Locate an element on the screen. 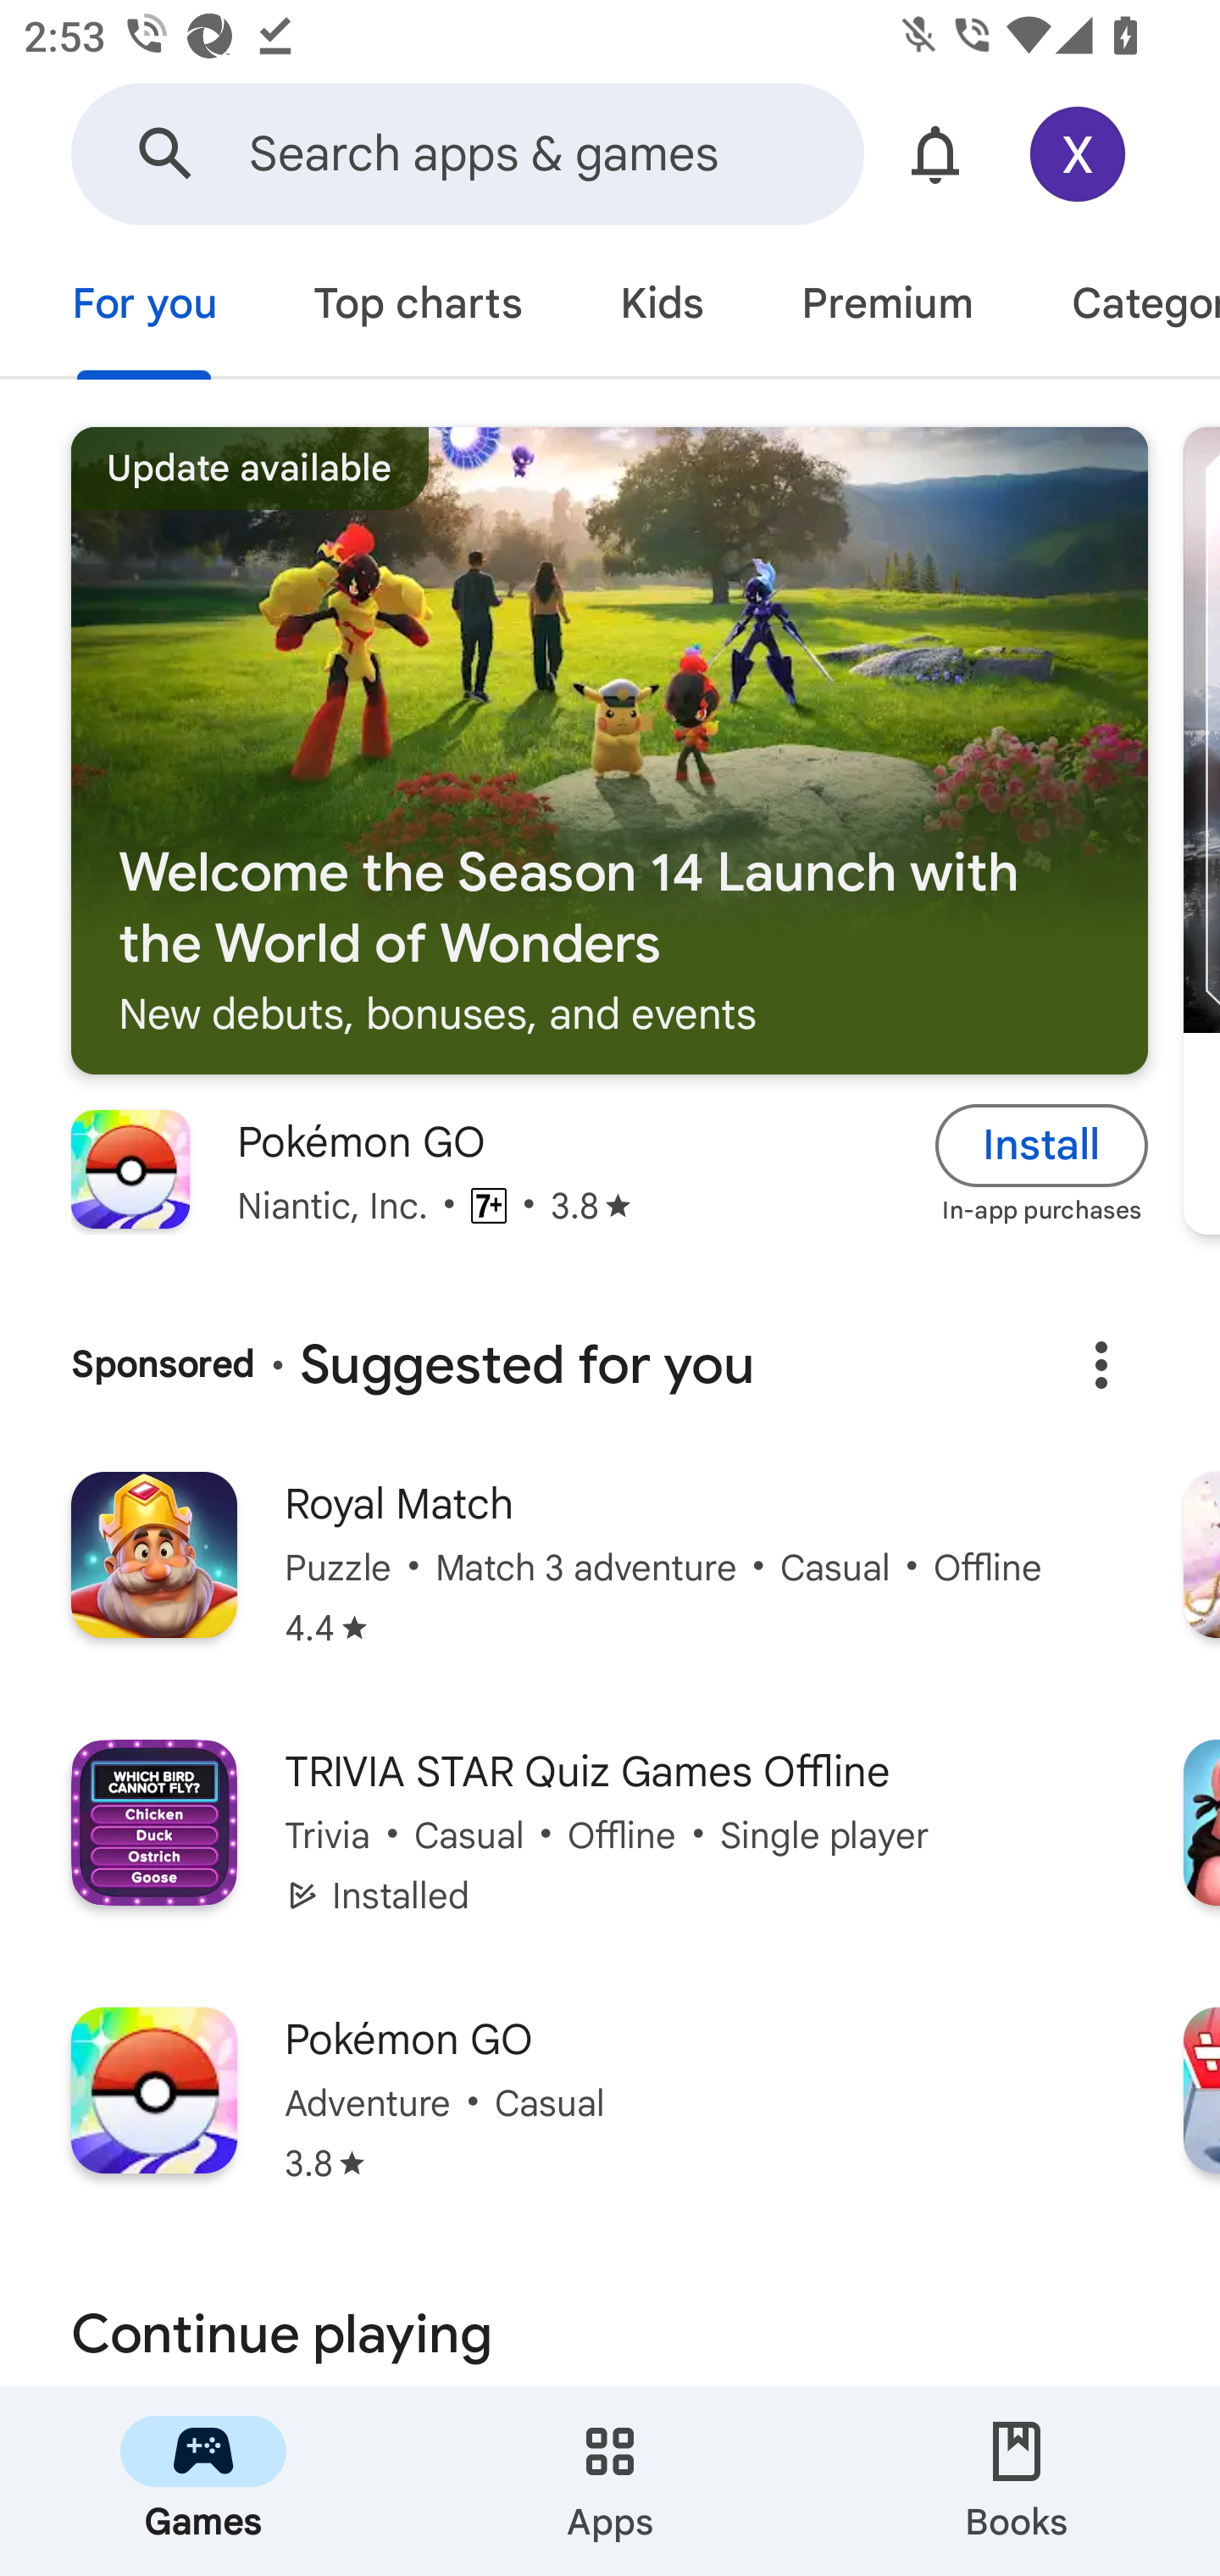  Show notifications and offers. is located at coordinates (935, 154).